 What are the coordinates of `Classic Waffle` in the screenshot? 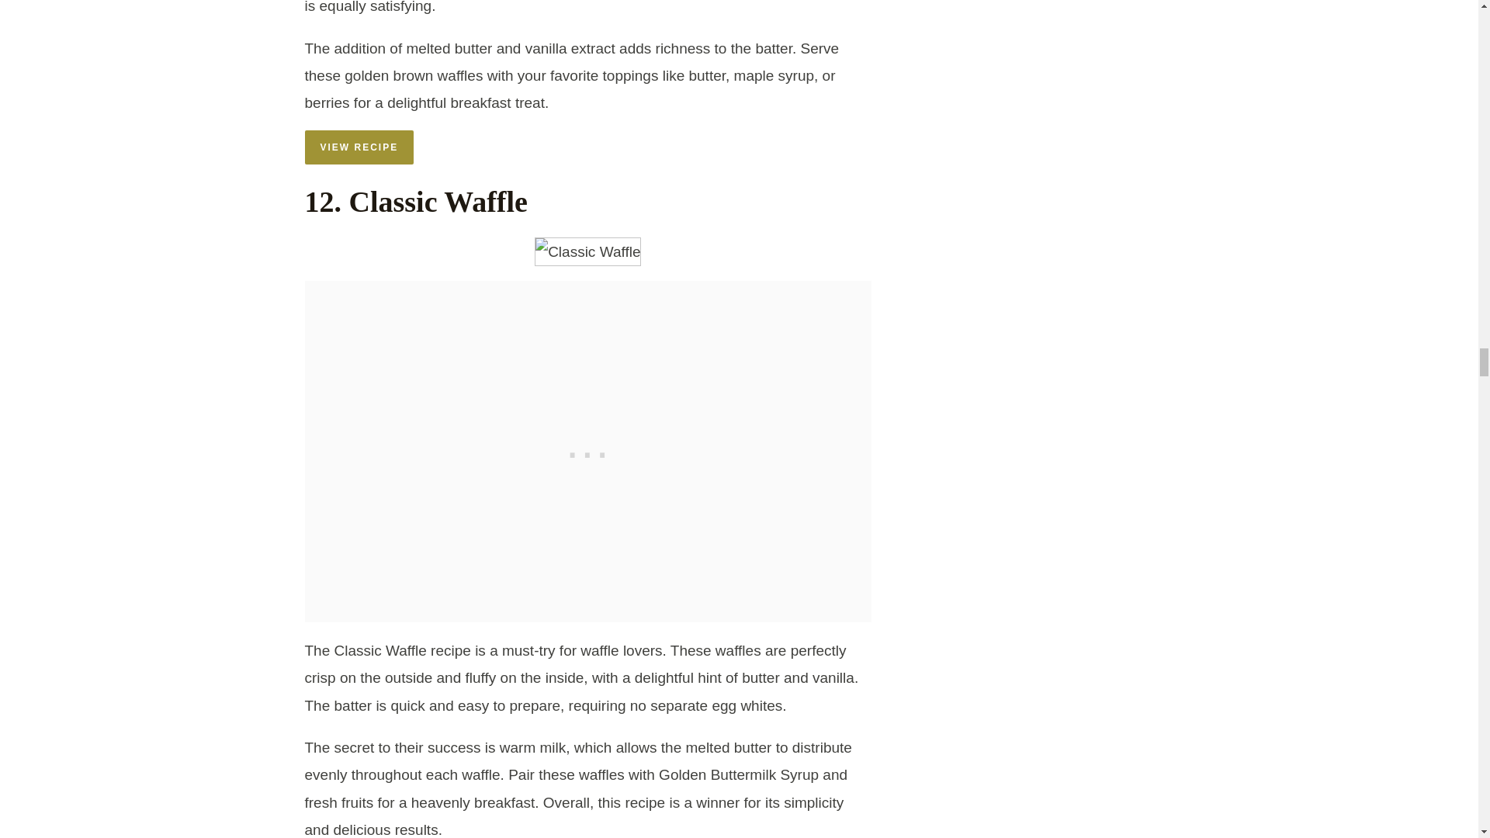 It's located at (587, 251).